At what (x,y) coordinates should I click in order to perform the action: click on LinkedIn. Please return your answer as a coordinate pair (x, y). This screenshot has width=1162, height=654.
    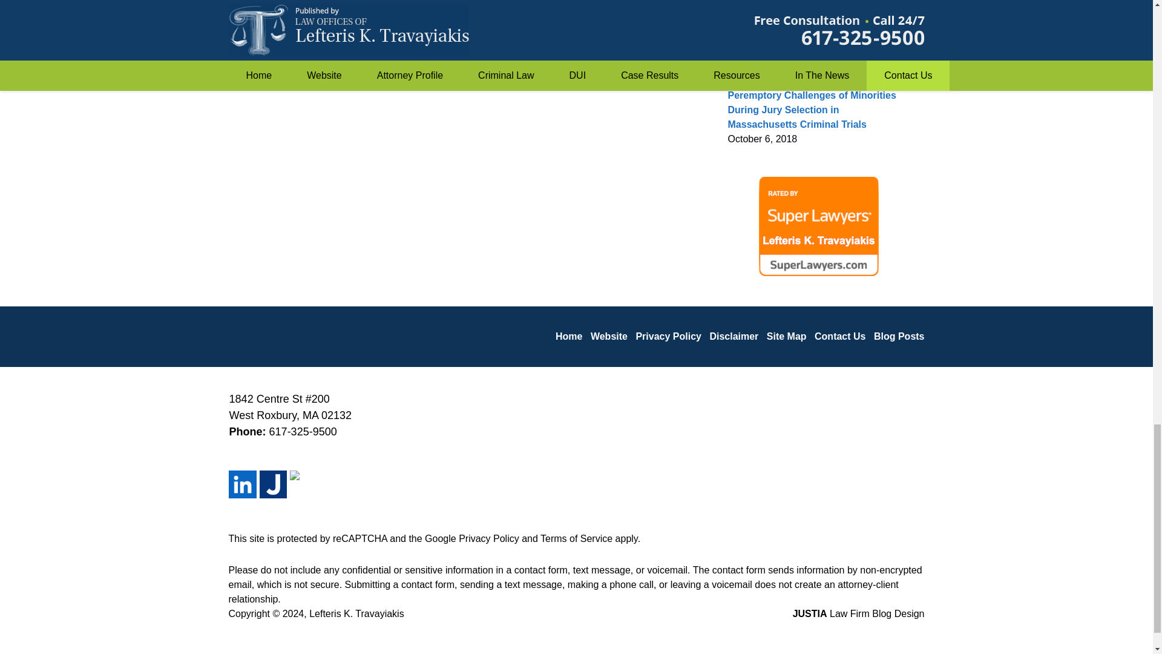
    Looking at the image, I should click on (243, 484).